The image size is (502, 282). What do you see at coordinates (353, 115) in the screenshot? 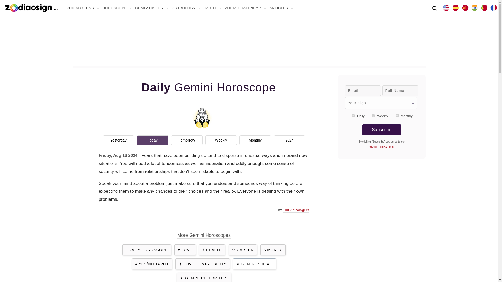
I see `daily` at bounding box center [353, 115].